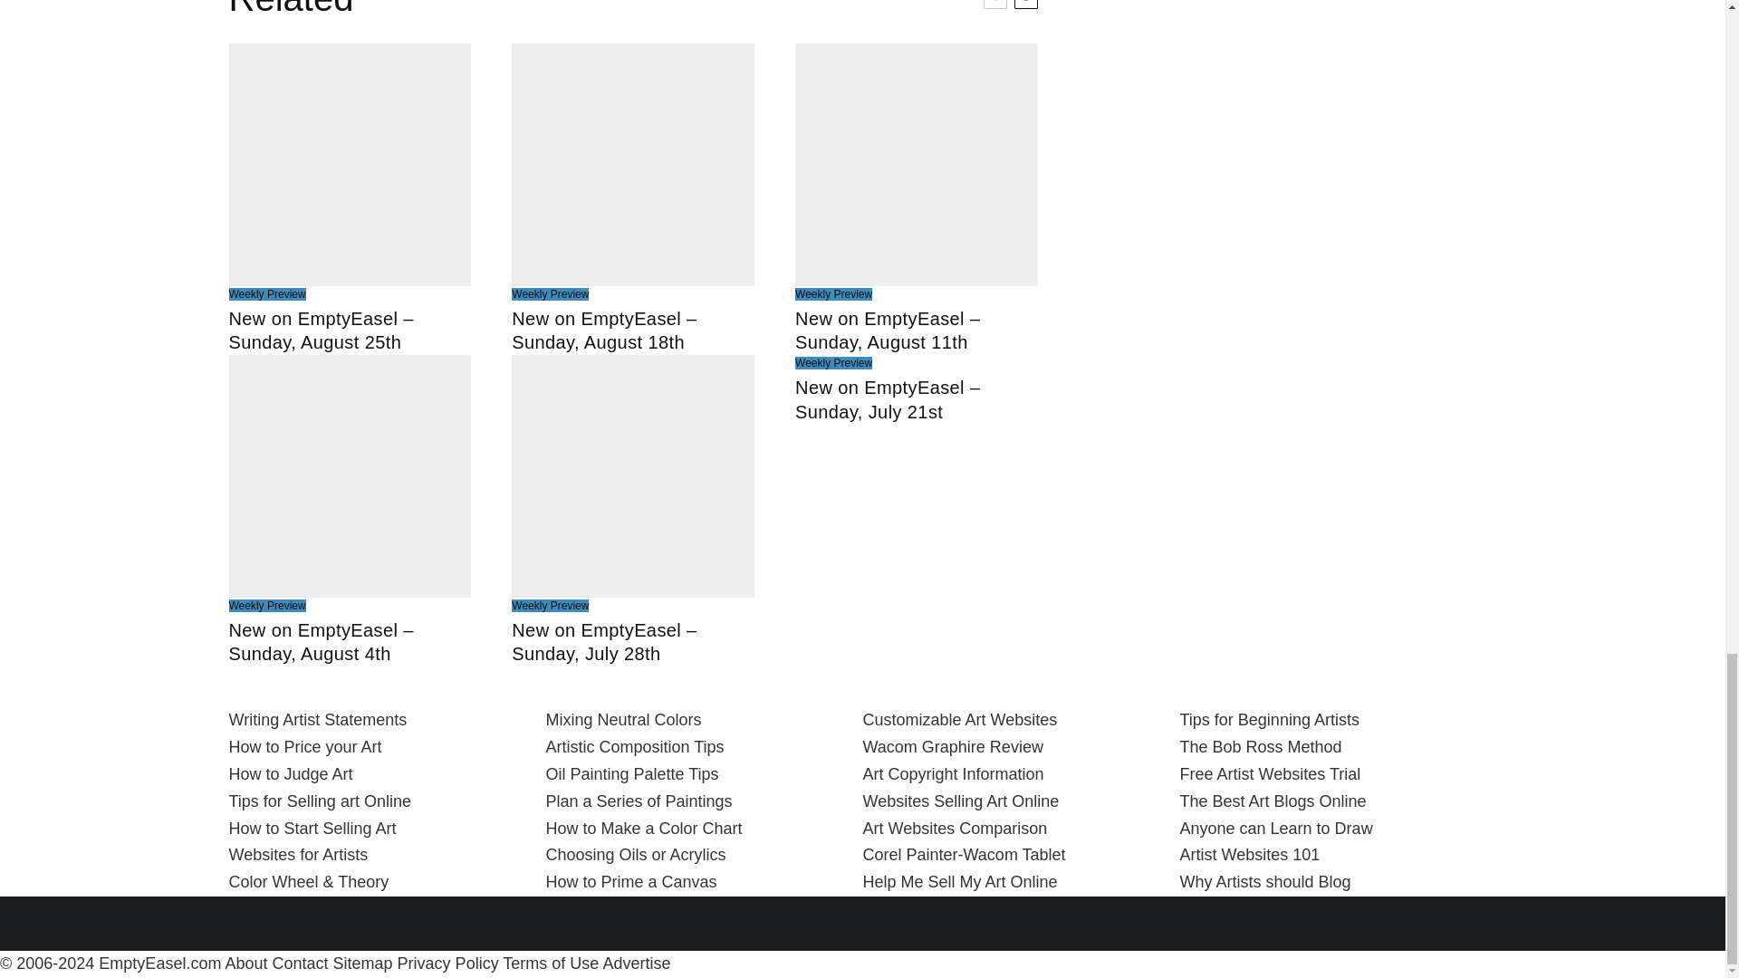 Image resolution: width=1739 pixels, height=978 pixels. I want to click on Nine steps to creating better compositions, so click(634, 746).